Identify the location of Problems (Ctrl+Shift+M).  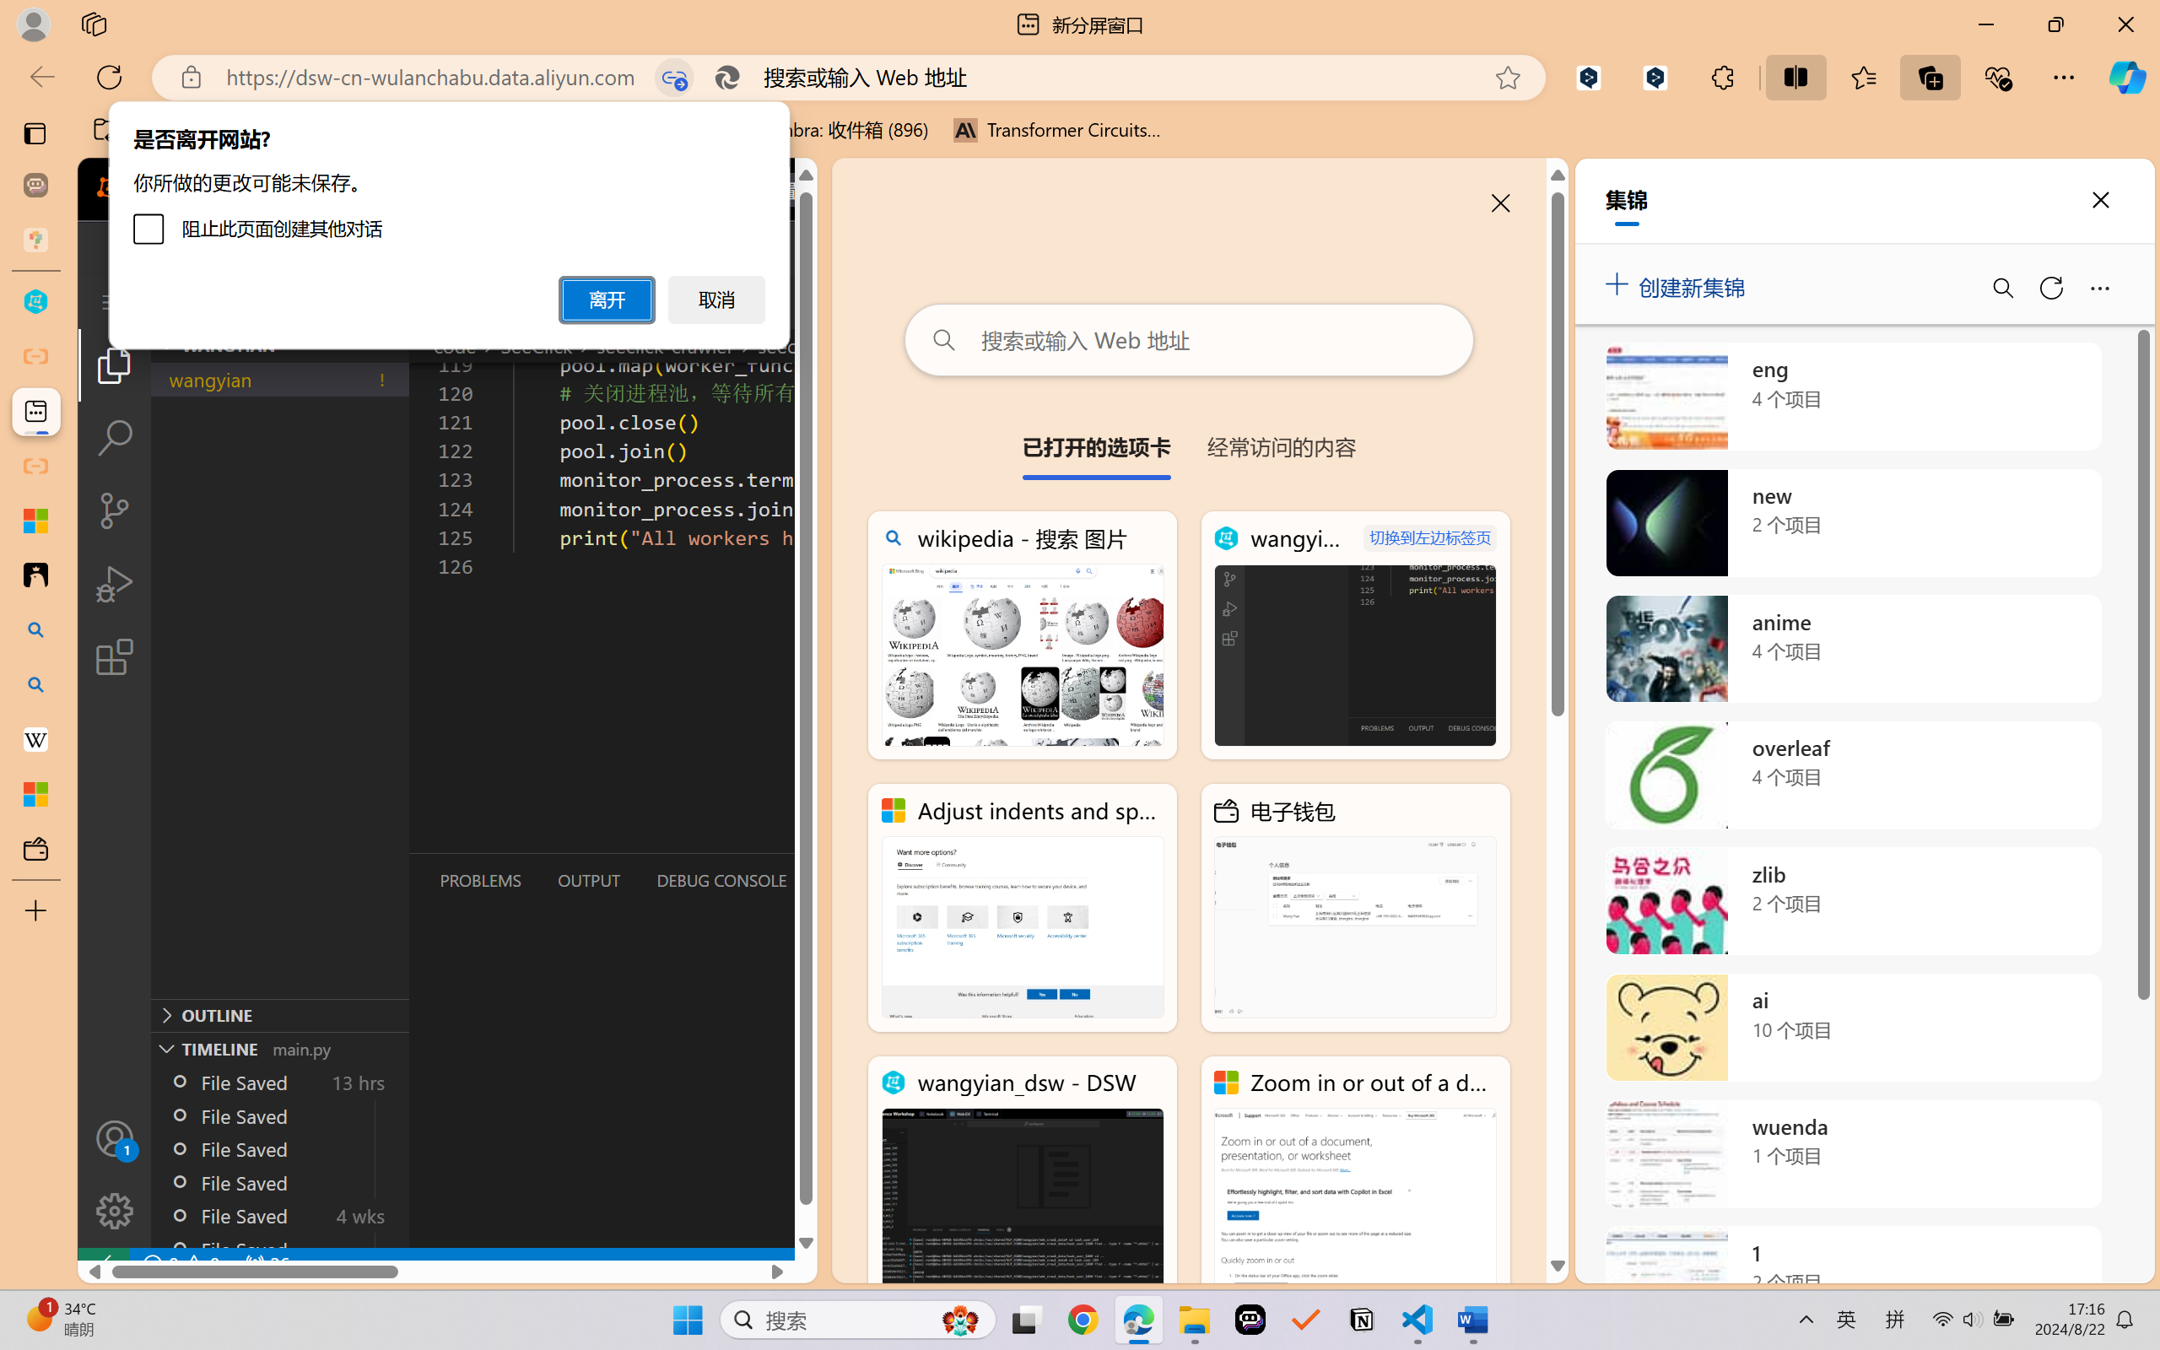
(481, 880).